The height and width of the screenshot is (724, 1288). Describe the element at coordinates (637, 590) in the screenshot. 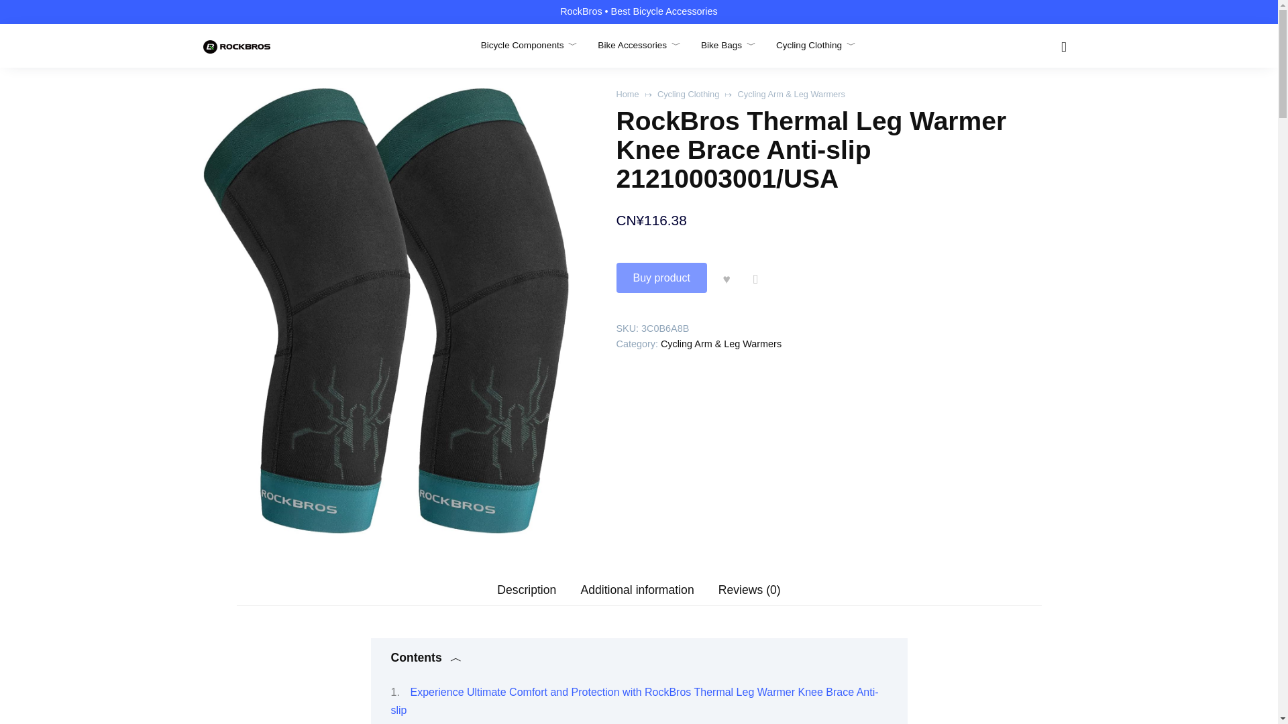

I see `Additional information` at that location.